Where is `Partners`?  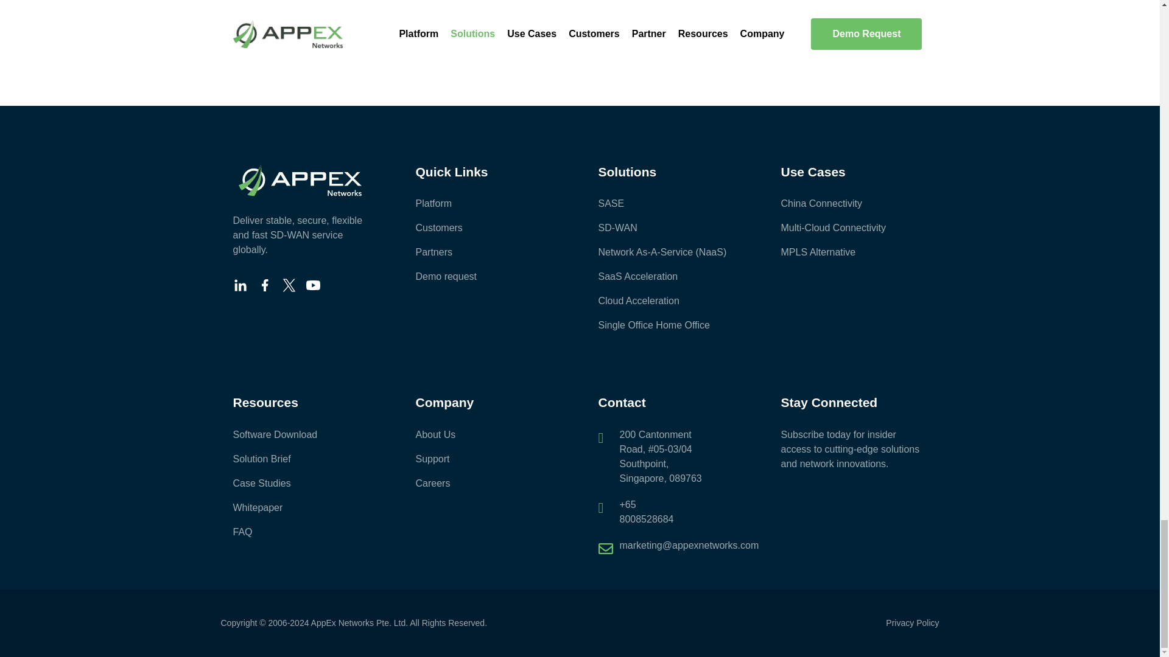
Partners is located at coordinates (488, 252).